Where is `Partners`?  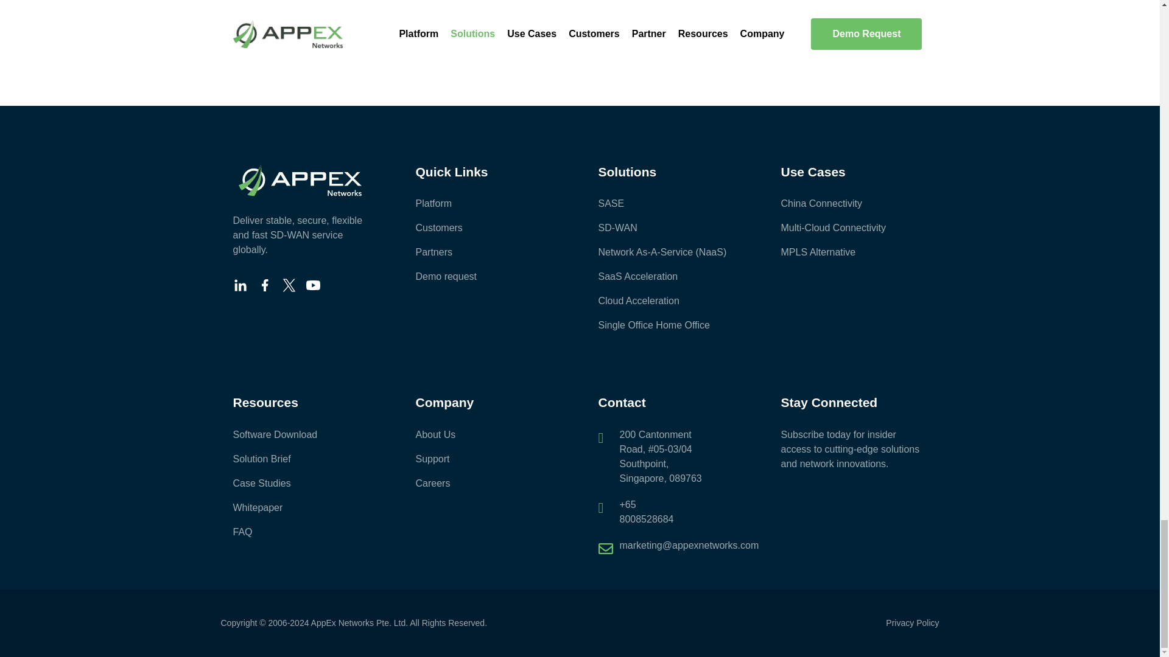
Partners is located at coordinates (488, 252).